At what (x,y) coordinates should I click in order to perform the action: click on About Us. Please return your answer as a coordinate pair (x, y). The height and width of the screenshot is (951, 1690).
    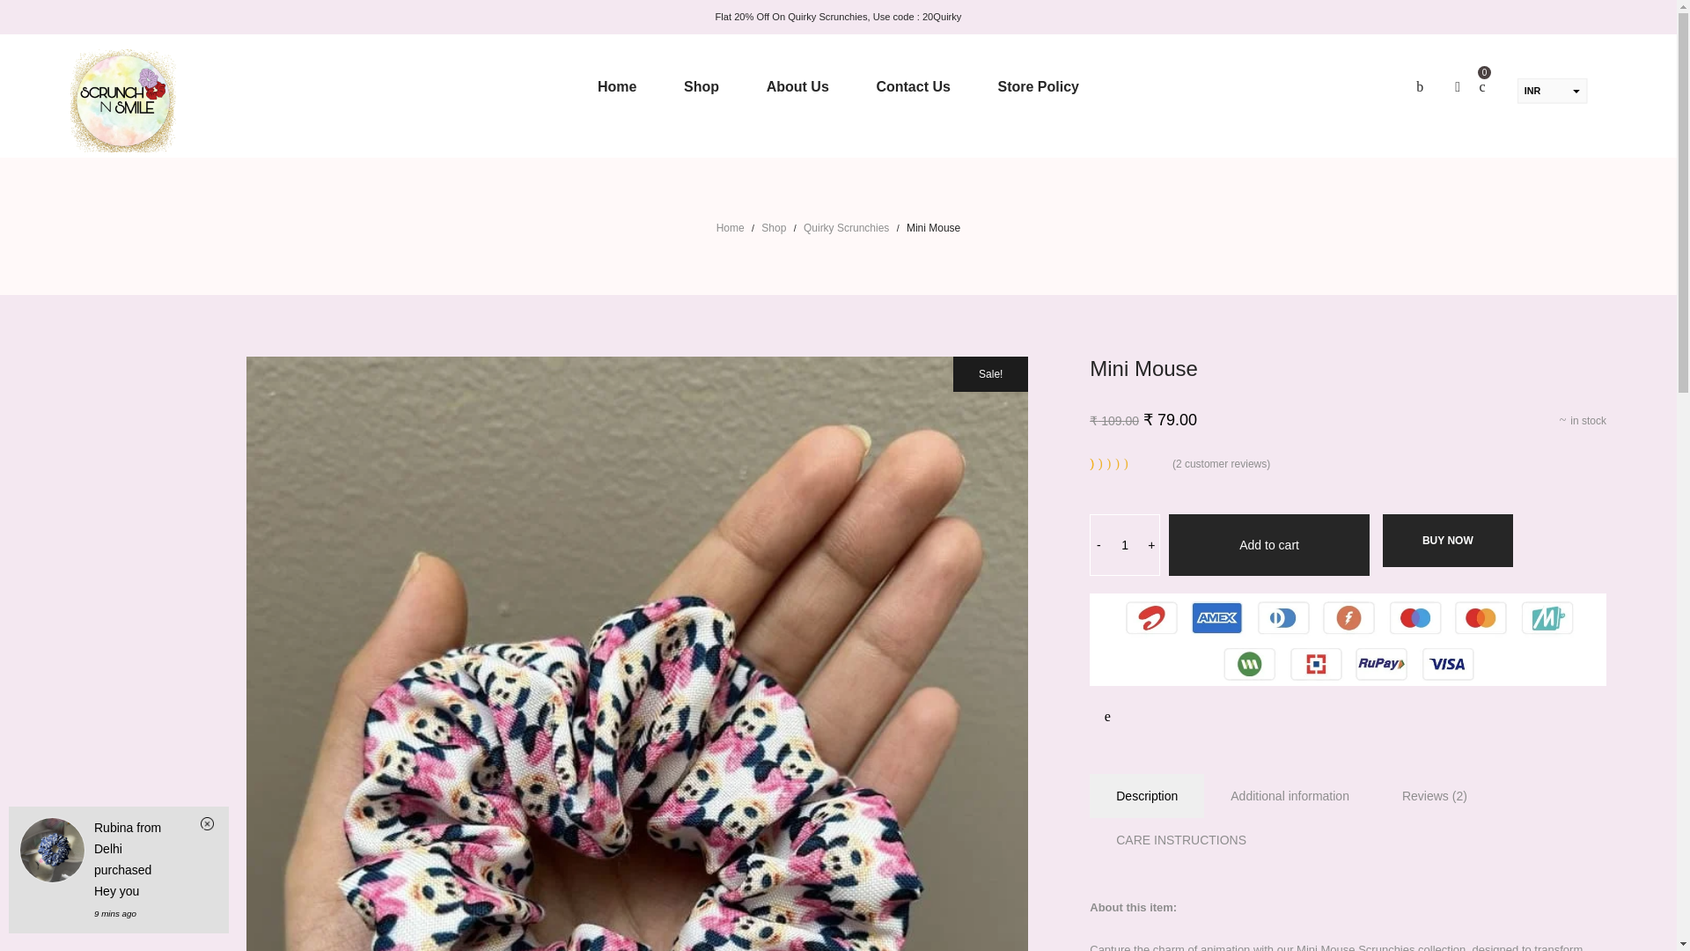
    Looking at the image, I should click on (797, 86).